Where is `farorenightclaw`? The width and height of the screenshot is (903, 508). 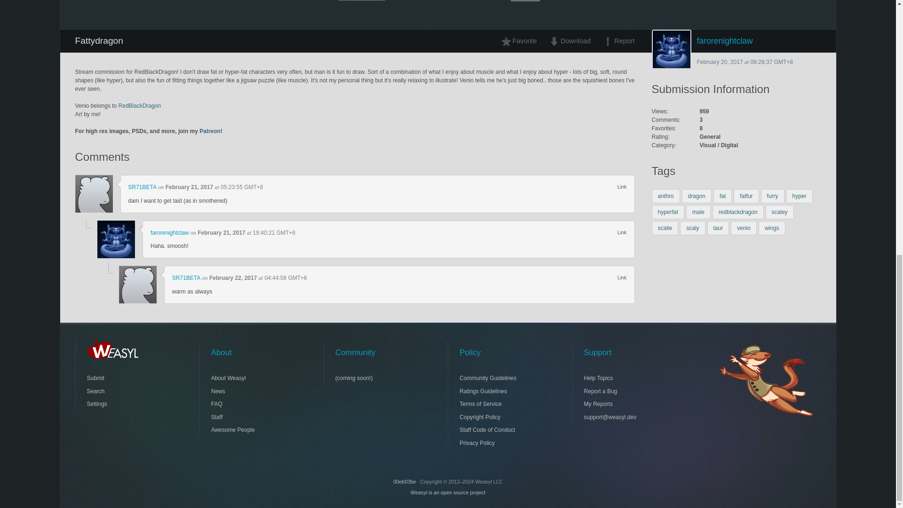 farorenightclaw is located at coordinates (737, 40).